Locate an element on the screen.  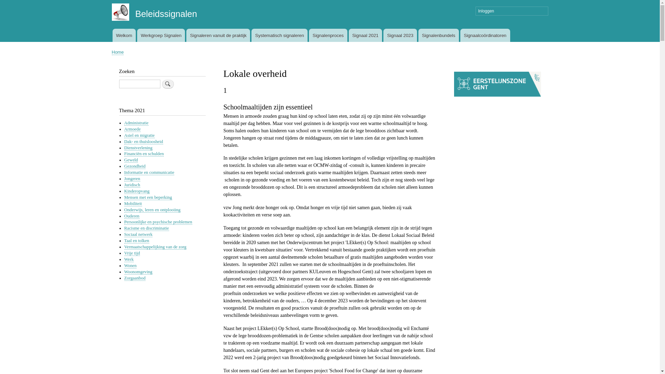
Gezondheid is located at coordinates (135, 166).